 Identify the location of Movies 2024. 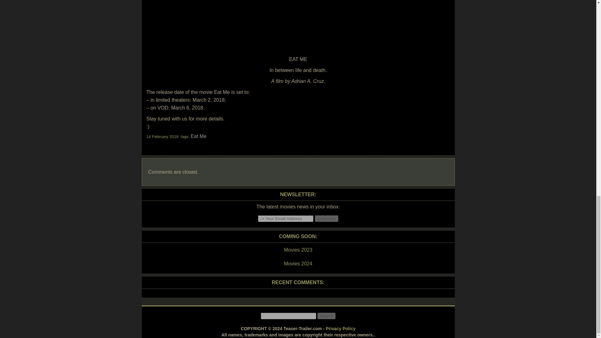
(298, 264).